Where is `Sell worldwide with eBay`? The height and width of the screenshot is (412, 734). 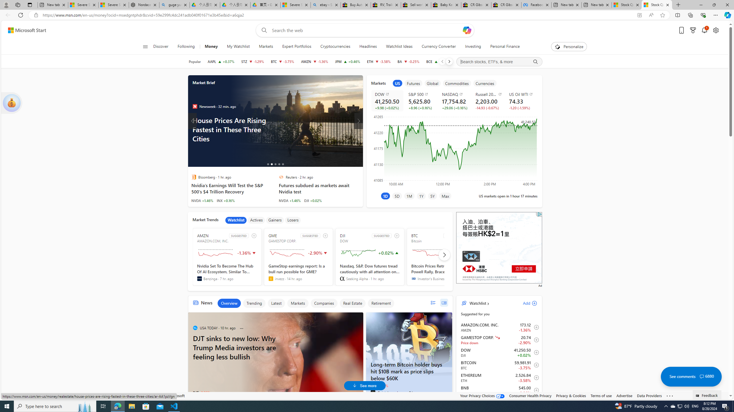
Sell worldwide with eBay is located at coordinates (416, 5).